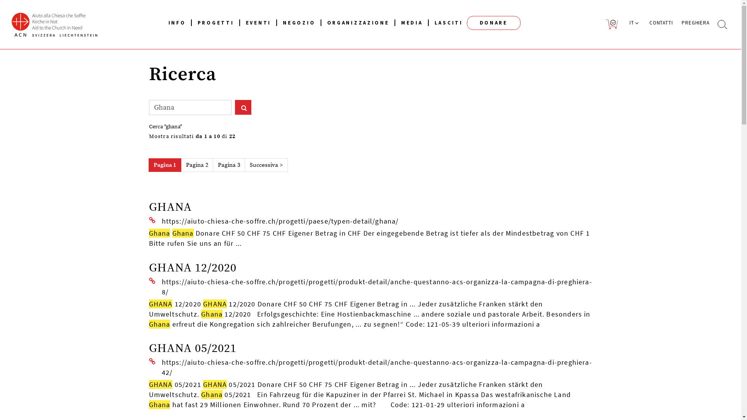 The height and width of the screenshot is (420, 747). What do you see at coordinates (259, 14) in the screenshot?
I see `EVENTI  ` at bounding box center [259, 14].